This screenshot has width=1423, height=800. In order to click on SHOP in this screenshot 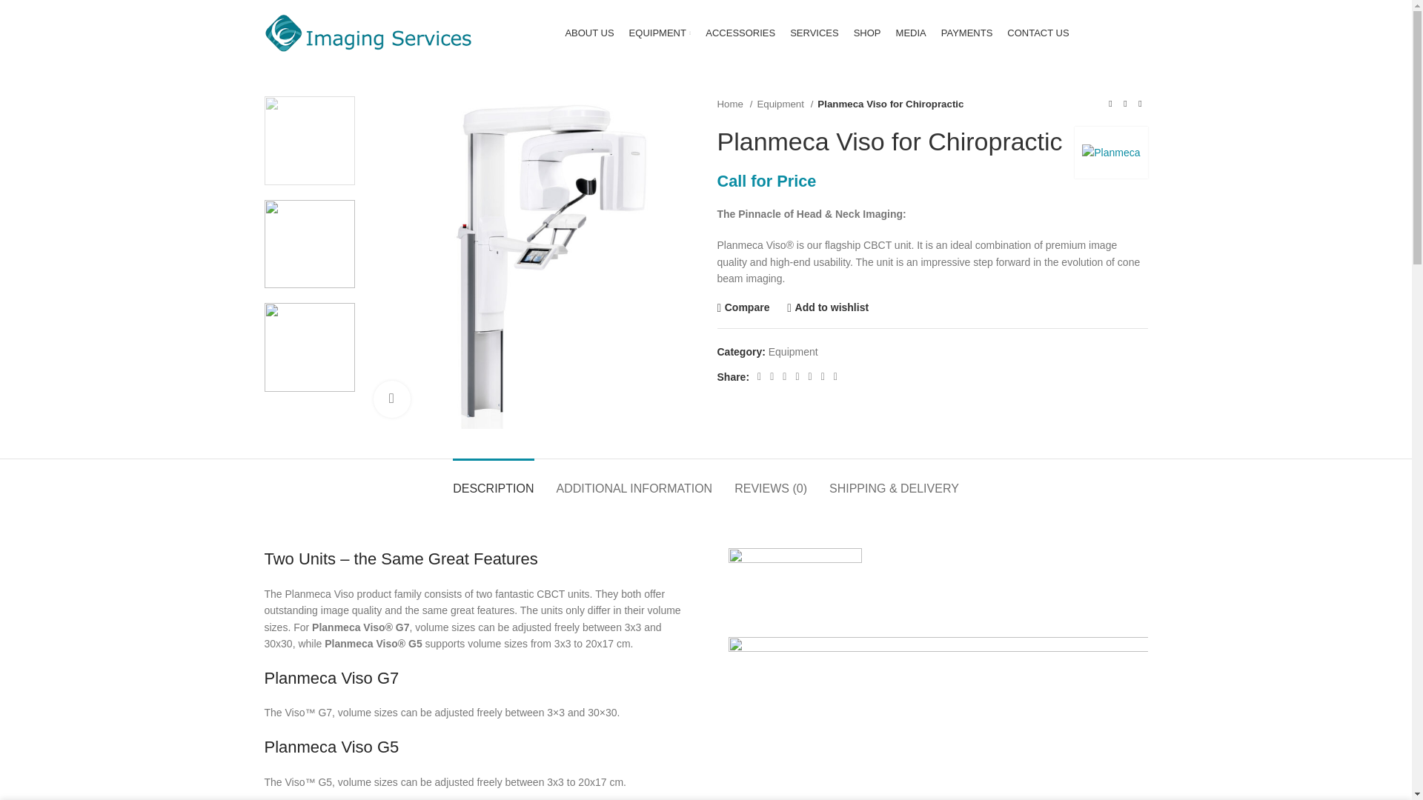, I will do `click(867, 33)`.